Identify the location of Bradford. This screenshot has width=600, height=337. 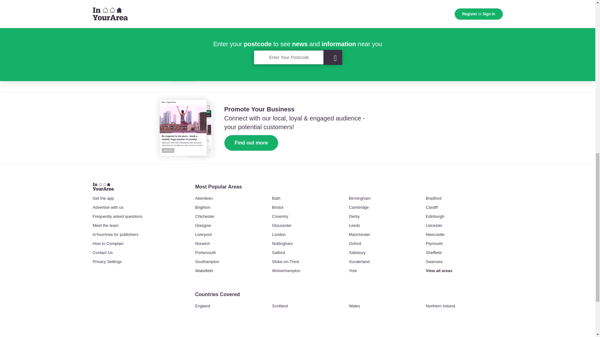
(433, 198).